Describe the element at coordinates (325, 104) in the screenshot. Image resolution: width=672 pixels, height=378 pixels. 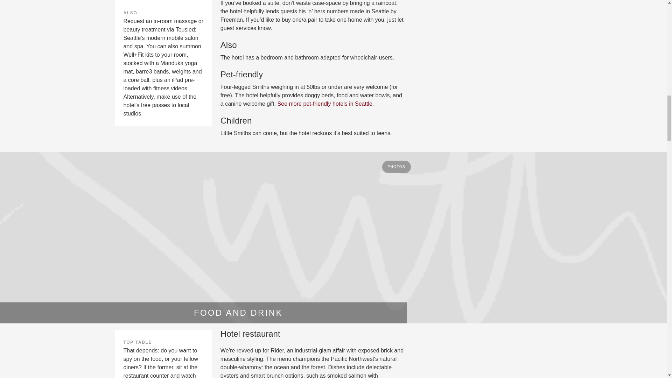
I see `See more pet-friendly hotels in Seattle` at that location.